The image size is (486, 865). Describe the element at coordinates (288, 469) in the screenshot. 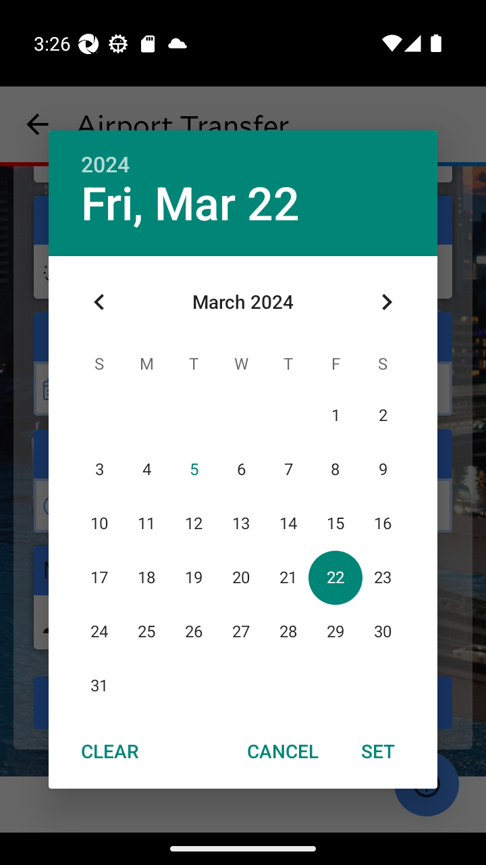

I see `7 07 March 2024` at that location.